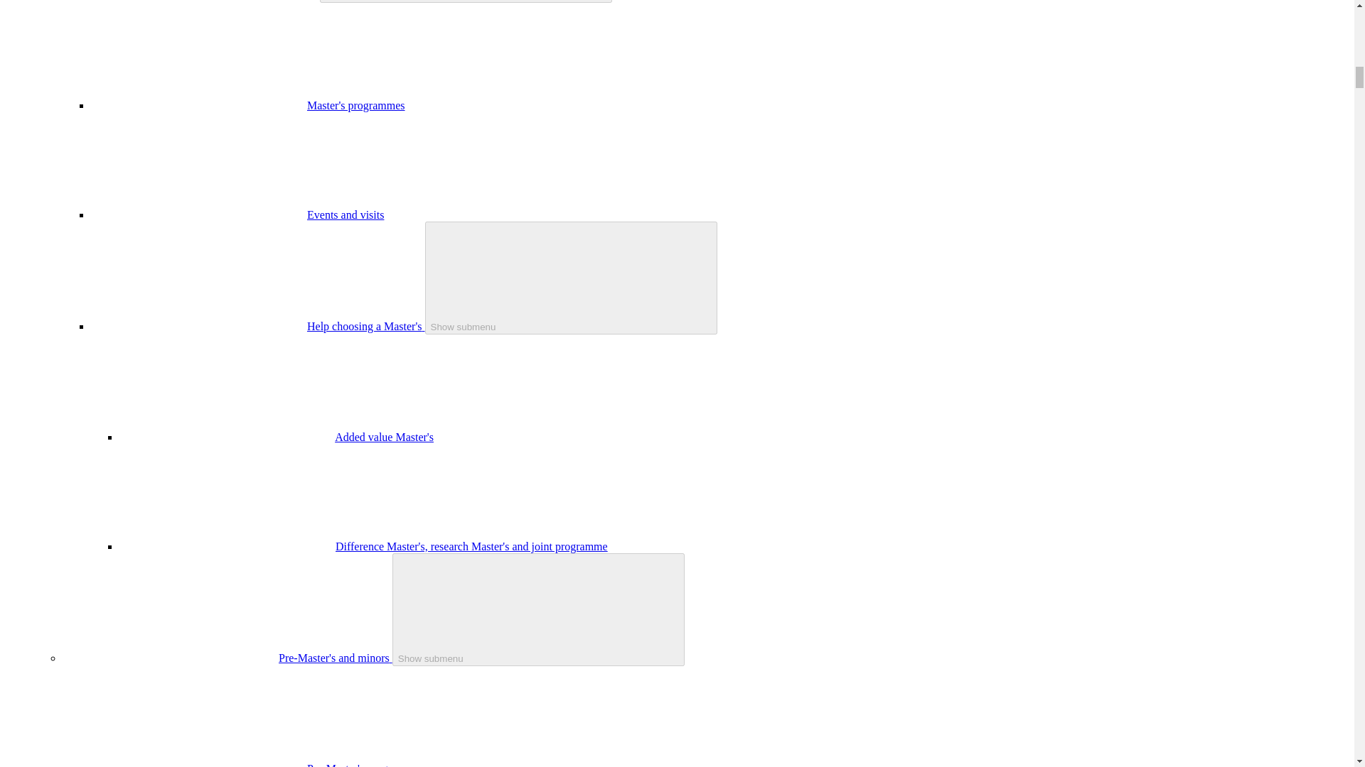  What do you see at coordinates (365, 764) in the screenshot?
I see `Pre-Master's programmes` at bounding box center [365, 764].